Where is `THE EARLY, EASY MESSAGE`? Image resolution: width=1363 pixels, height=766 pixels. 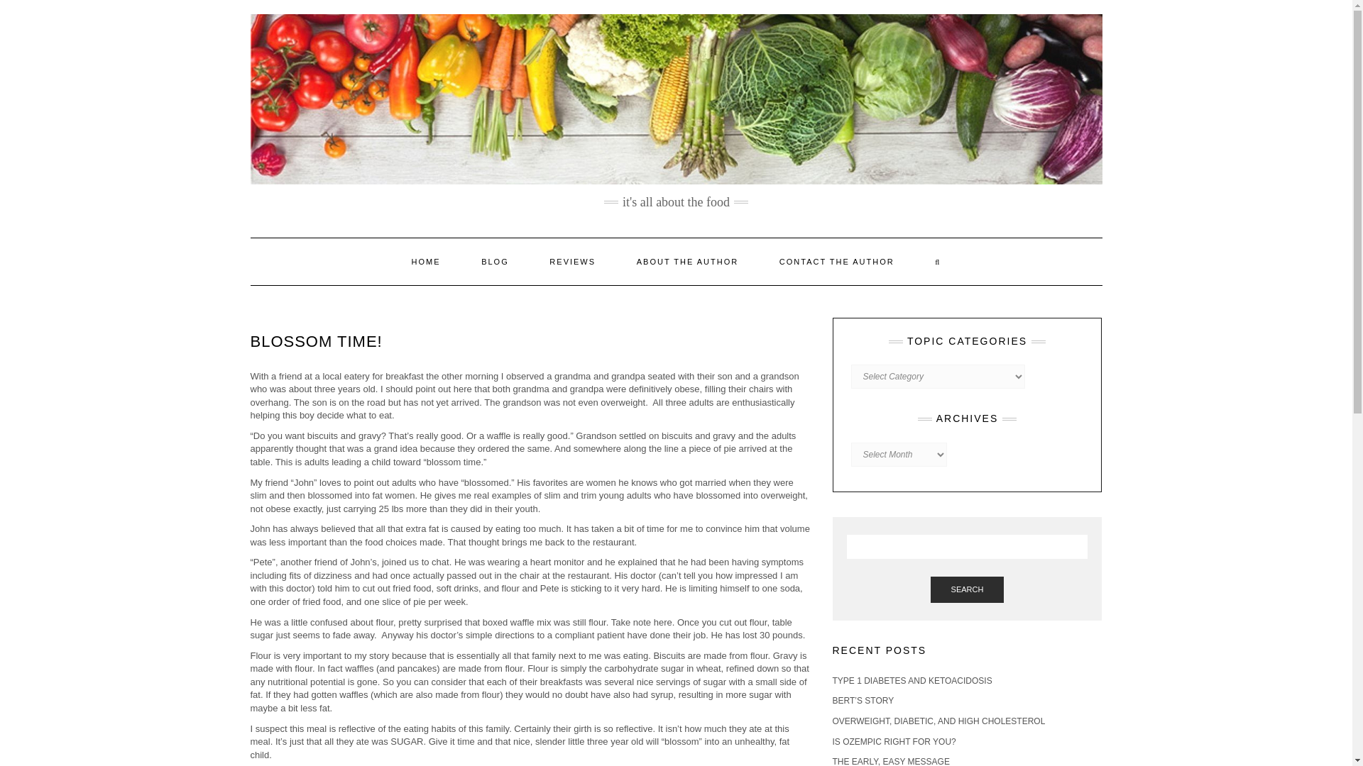
THE EARLY, EASY MESSAGE is located at coordinates (890, 762).